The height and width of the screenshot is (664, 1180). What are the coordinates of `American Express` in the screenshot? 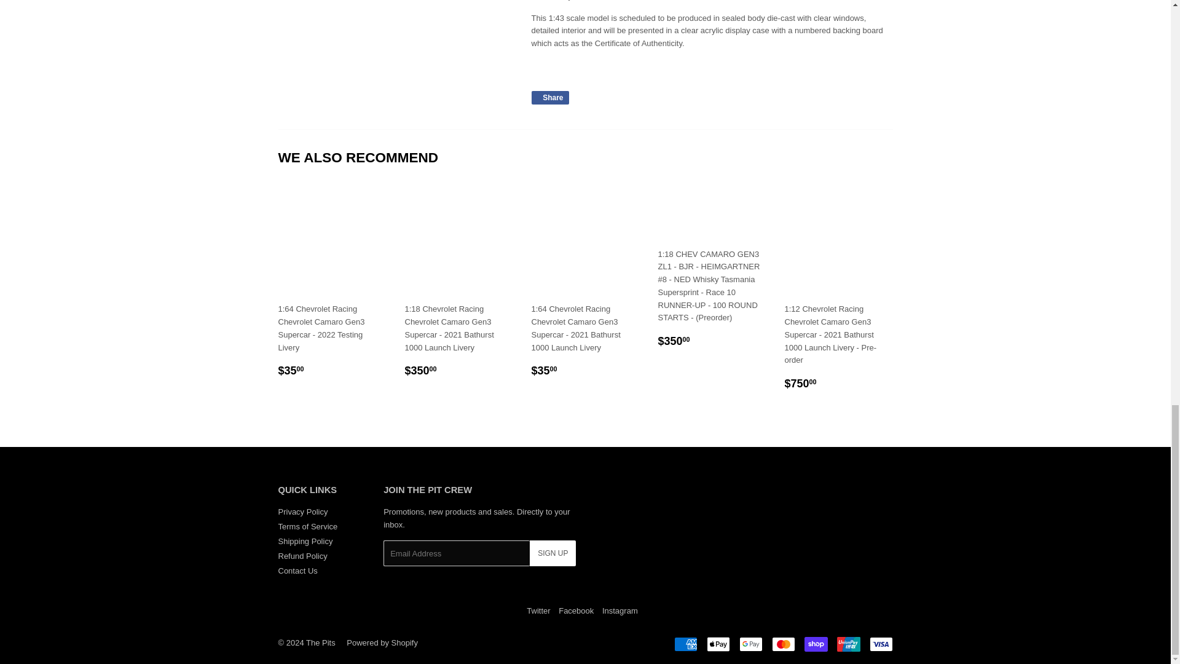 It's located at (685, 644).